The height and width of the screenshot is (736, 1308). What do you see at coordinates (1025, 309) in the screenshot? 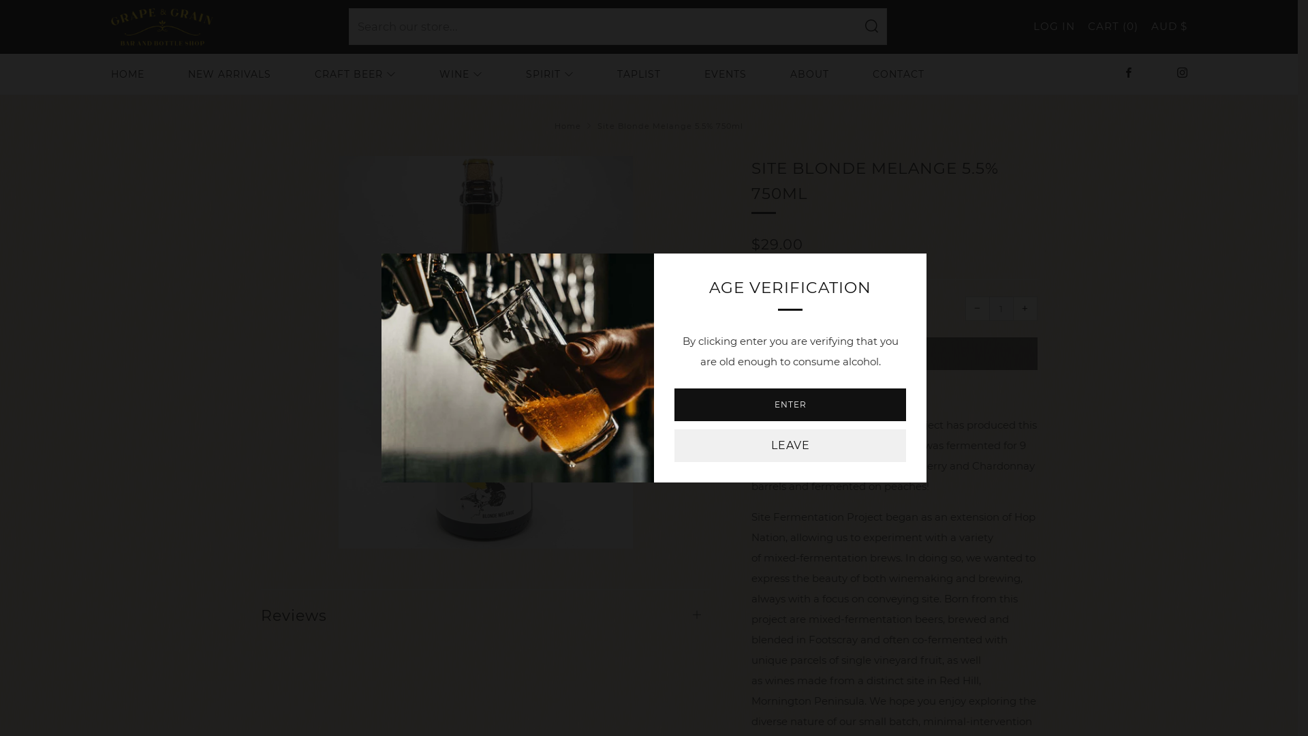
I see `+
Increase item quantity by one` at bounding box center [1025, 309].